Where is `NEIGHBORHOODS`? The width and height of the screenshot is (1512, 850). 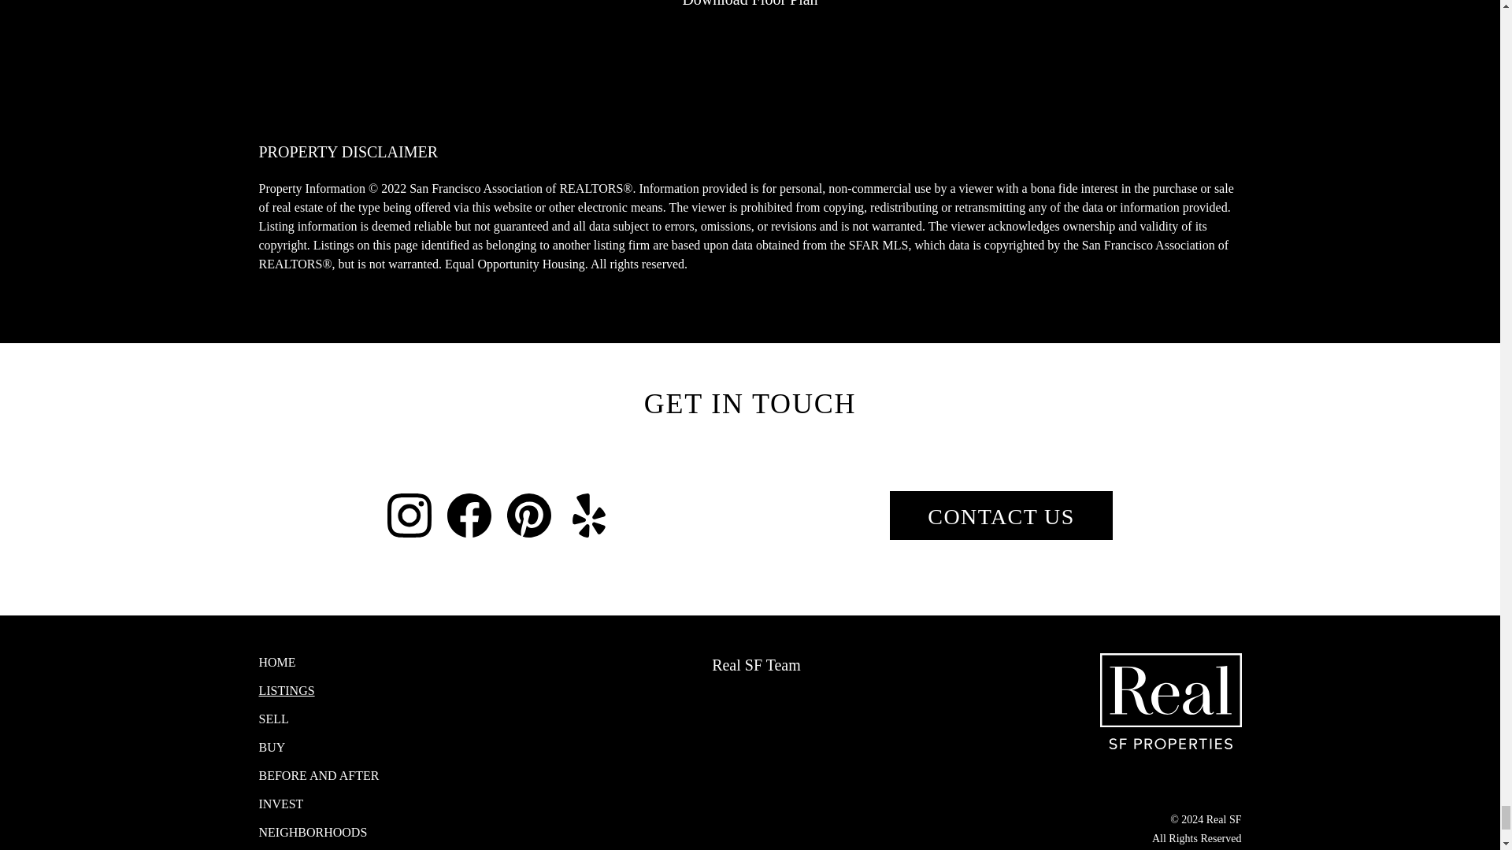 NEIGHBORHOODS is located at coordinates (343, 833).